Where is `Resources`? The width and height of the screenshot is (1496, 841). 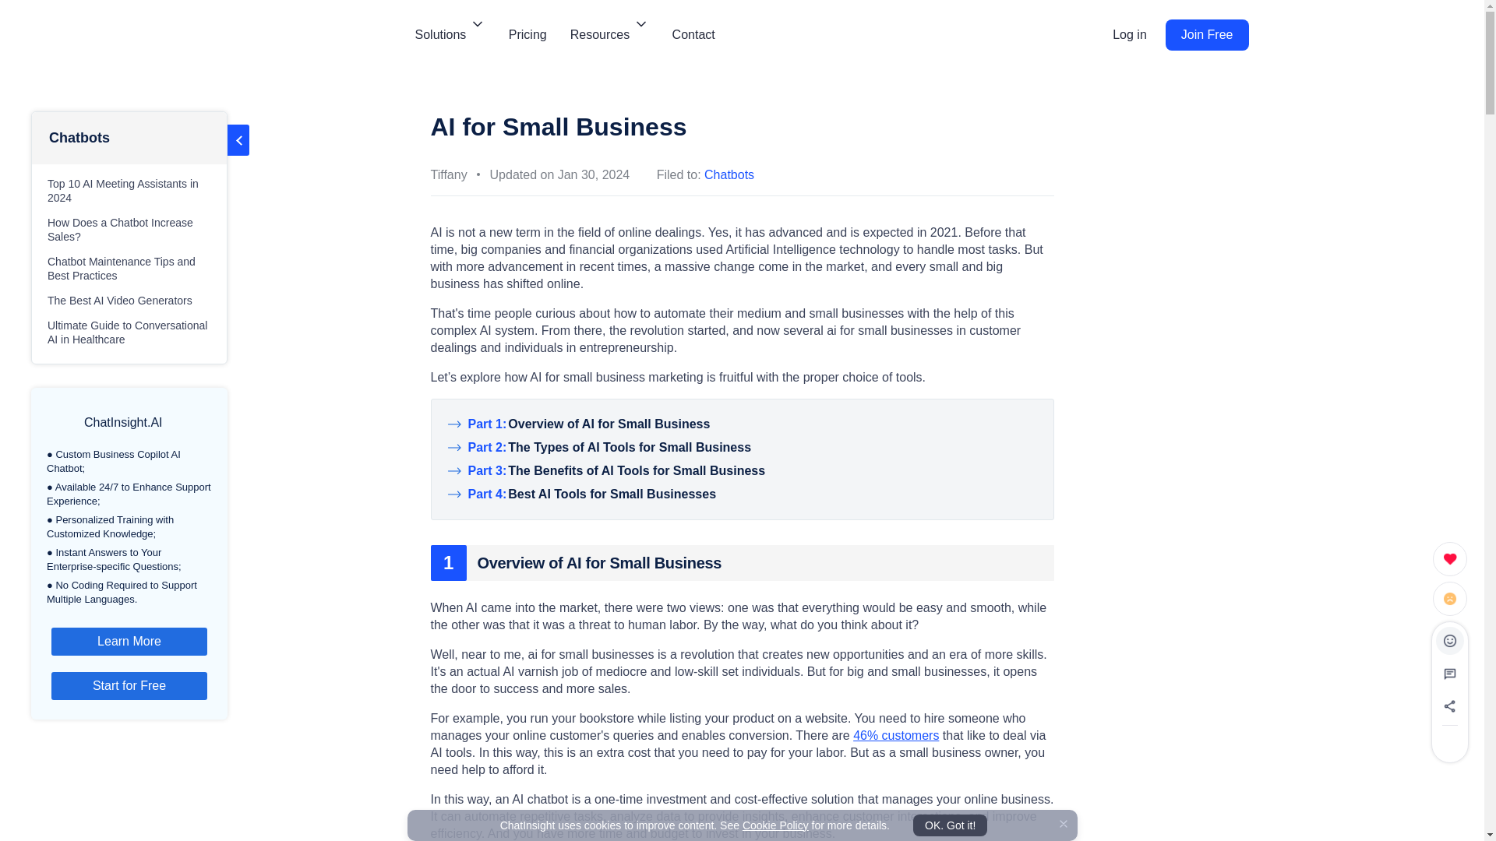 Resources is located at coordinates (609, 34).